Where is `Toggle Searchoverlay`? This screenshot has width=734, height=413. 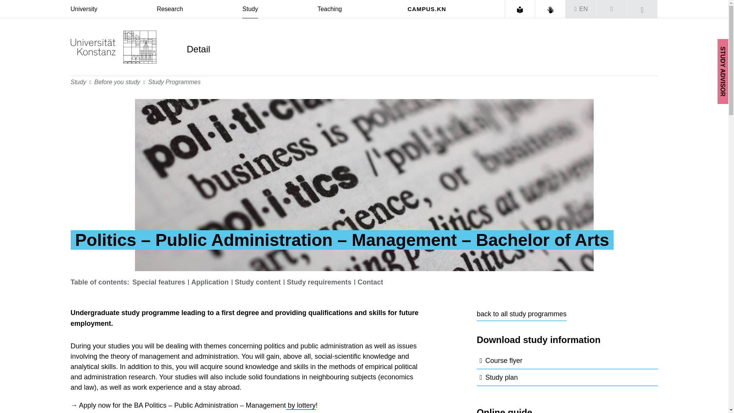 Toggle Searchoverlay is located at coordinates (642, 9).